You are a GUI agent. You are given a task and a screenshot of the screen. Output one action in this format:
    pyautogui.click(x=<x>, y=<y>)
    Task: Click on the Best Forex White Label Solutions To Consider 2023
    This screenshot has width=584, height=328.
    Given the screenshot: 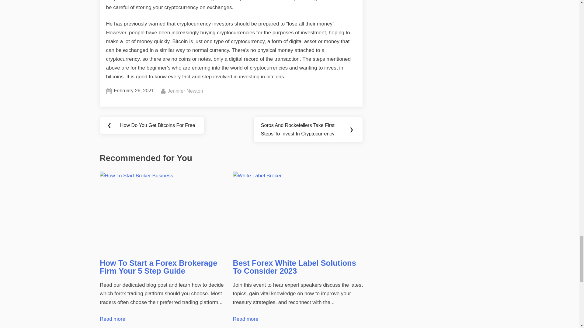 What is the action you would take?
    pyautogui.click(x=298, y=212)
    